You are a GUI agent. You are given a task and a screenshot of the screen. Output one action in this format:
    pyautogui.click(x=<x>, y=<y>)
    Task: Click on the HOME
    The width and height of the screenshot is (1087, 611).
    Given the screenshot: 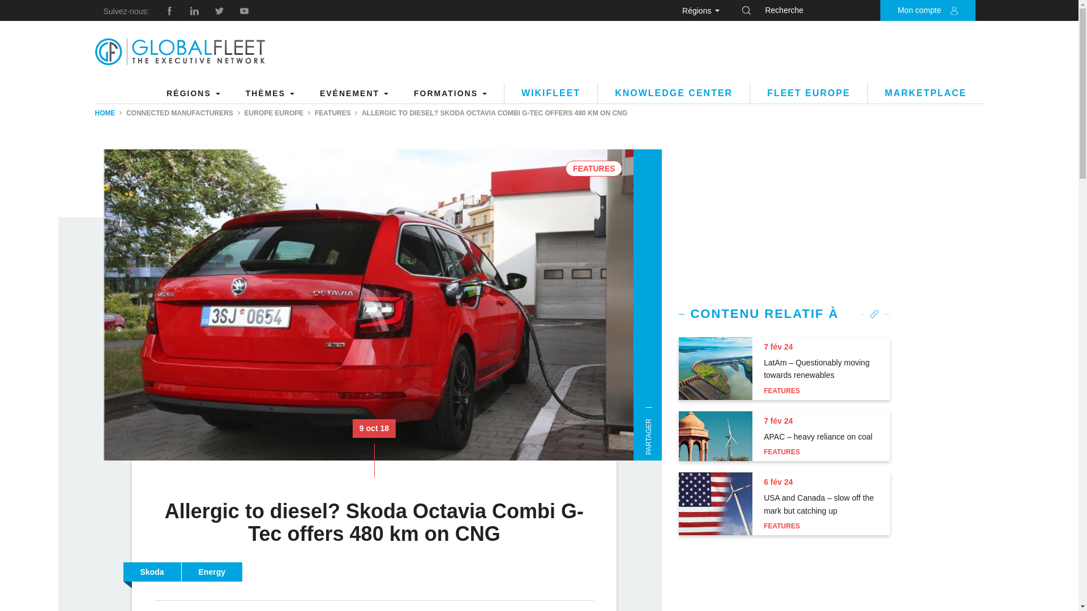 What is the action you would take?
    pyautogui.click(x=105, y=113)
    